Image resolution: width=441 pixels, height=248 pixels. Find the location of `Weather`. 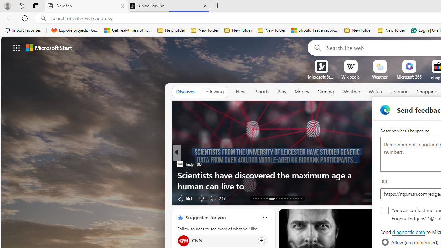

Weather is located at coordinates (351, 92).